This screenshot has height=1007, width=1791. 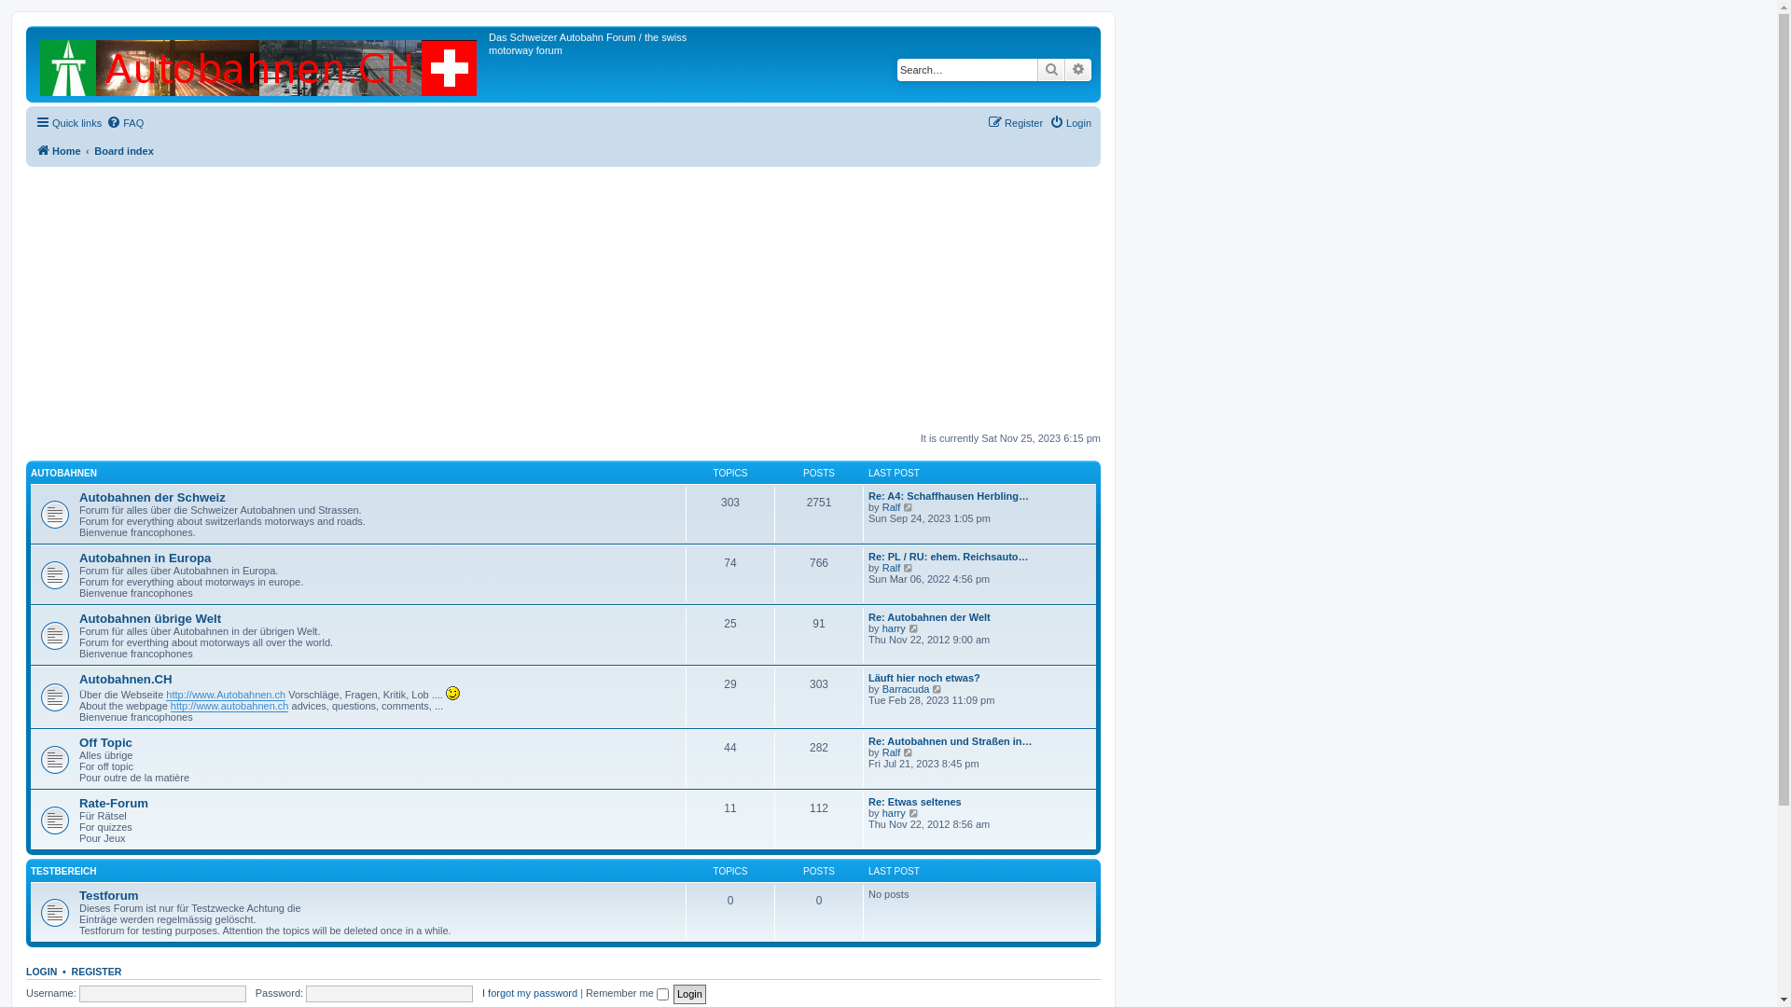 What do you see at coordinates (967, 70) in the screenshot?
I see `Search for keywords` at bounding box center [967, 70].